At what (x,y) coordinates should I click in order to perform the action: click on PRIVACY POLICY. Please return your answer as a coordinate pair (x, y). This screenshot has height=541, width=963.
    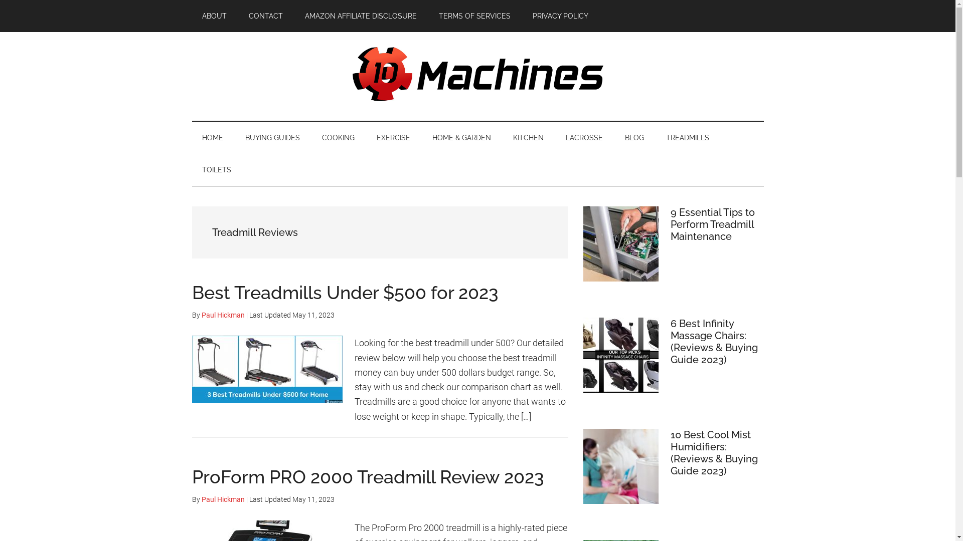
    Looking at the image, I should click on (561, 16).